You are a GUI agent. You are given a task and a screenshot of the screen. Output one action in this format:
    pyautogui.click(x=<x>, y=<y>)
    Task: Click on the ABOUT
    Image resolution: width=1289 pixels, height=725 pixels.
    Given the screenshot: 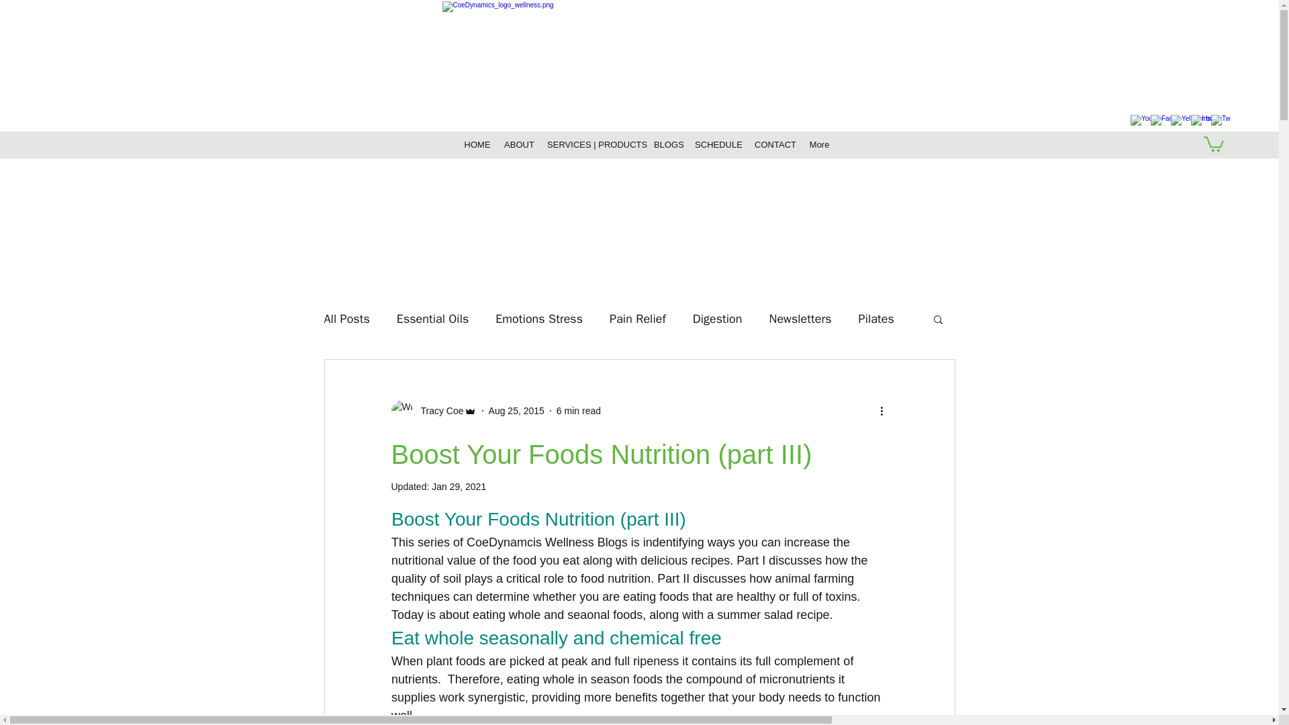 What is the action you would take?
    pyautogui.click(x=518, y=145)
    